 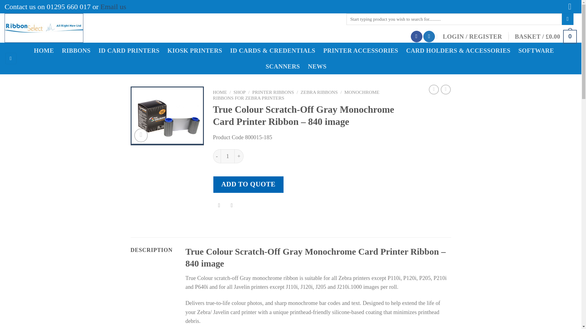 I want to click on SCANNERS, so click(x=284, y=66).